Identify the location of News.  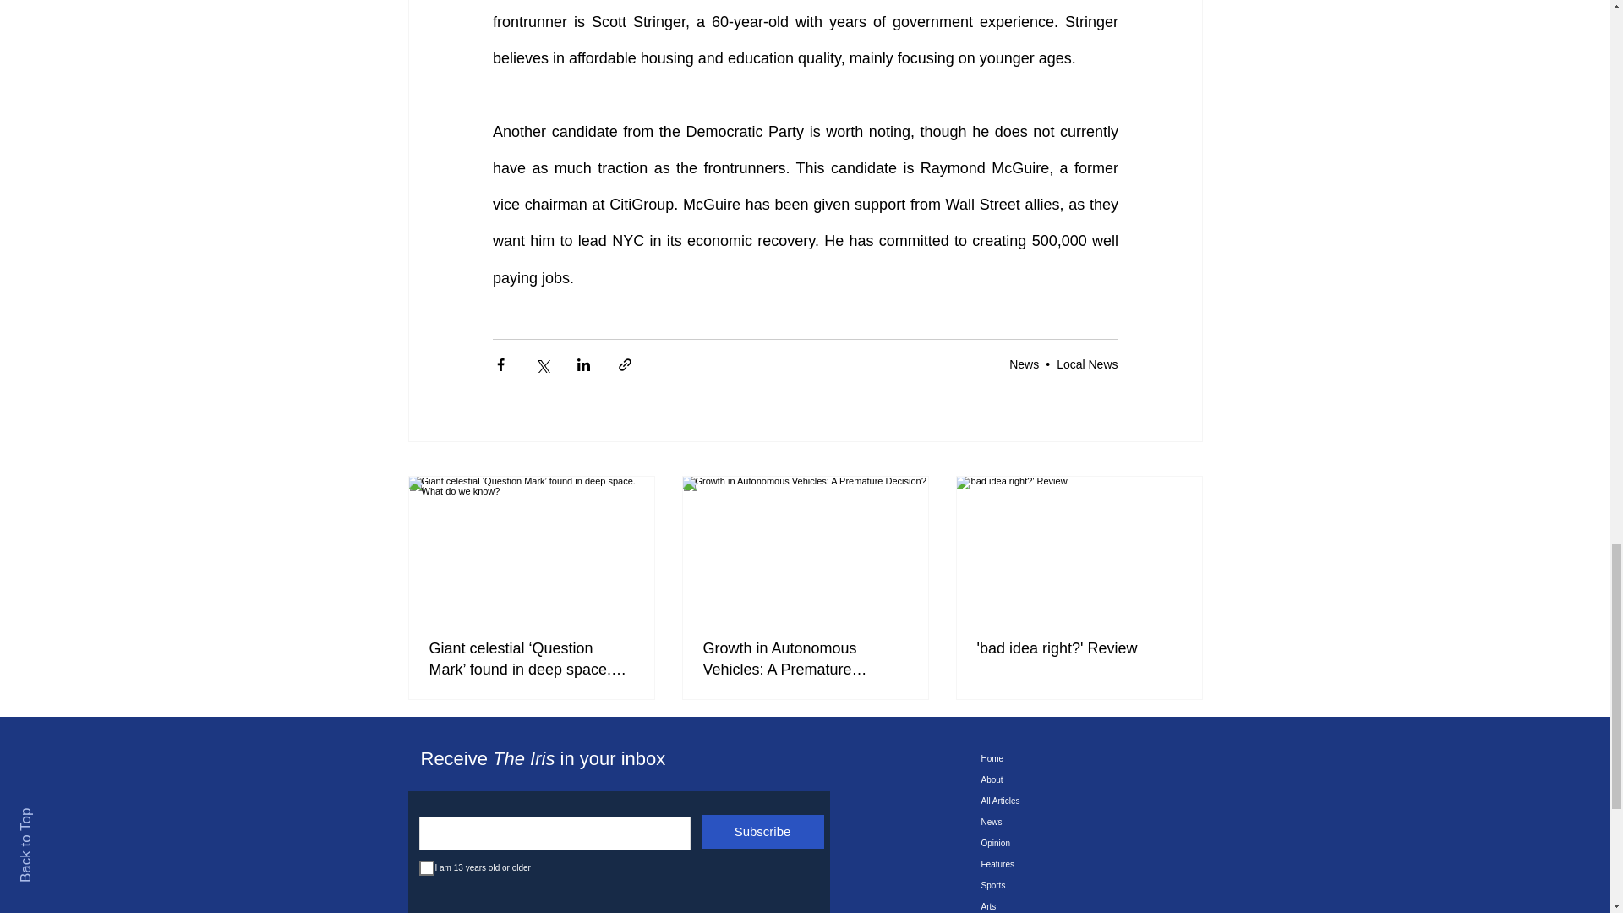
(1024, 364).